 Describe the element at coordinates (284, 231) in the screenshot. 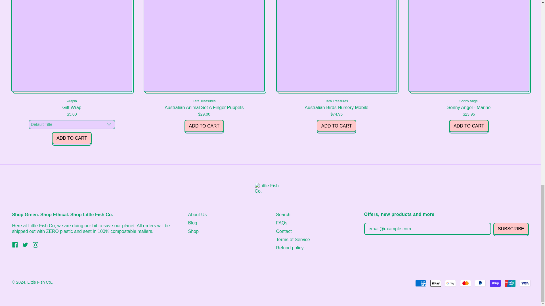

I see `Contact` at that location.